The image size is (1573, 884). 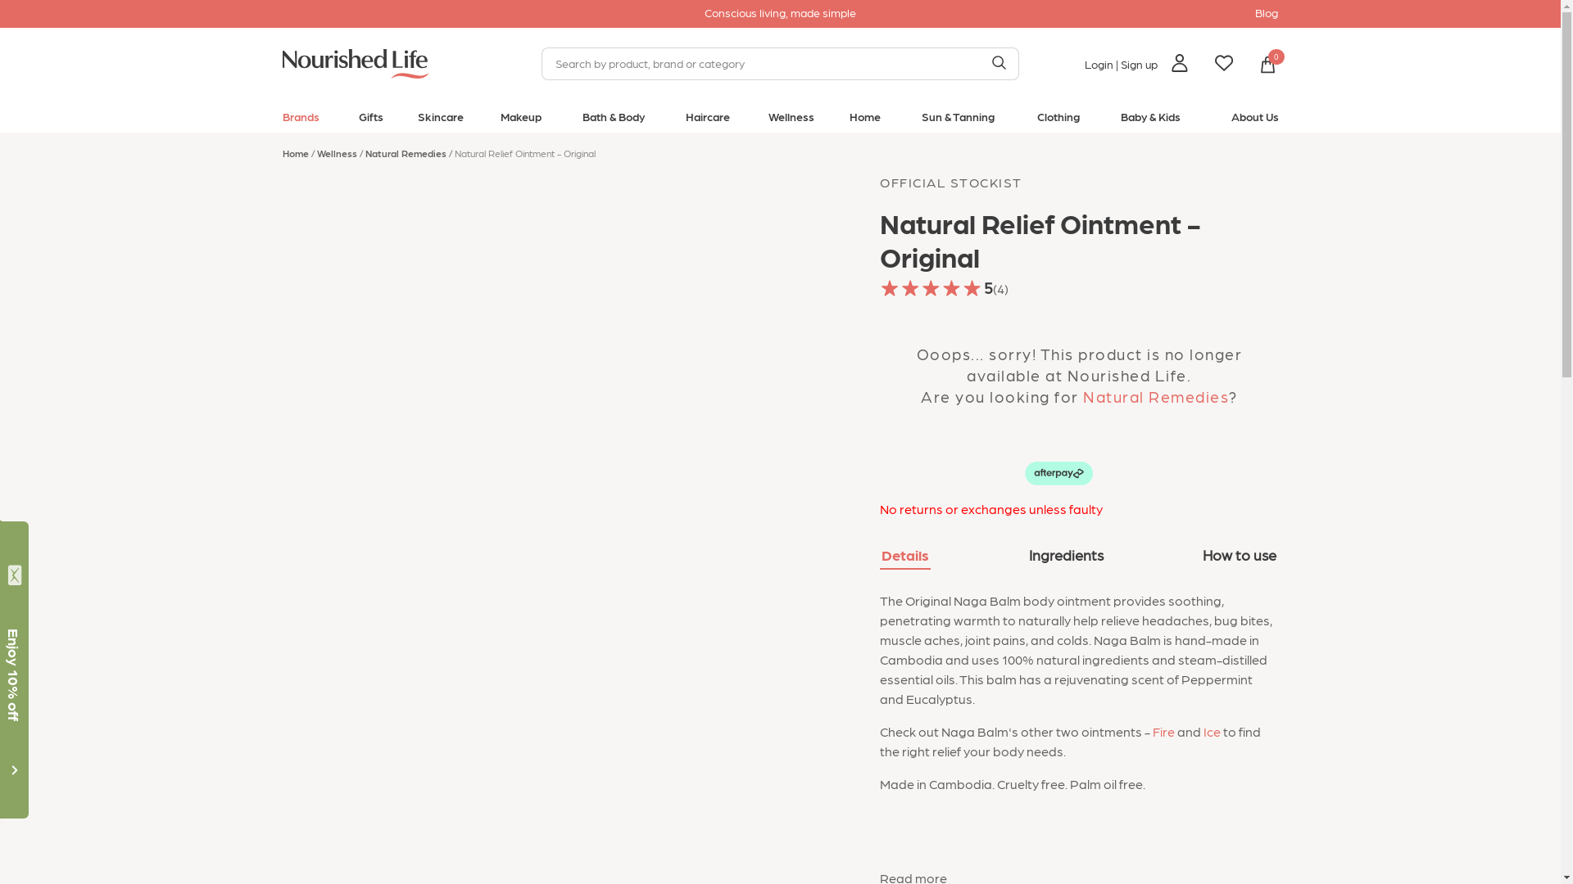 What do you see at coordinates (1150, 120) in the screenshot?
I see `Baby & Kids` at bounding box center [1150, 120].